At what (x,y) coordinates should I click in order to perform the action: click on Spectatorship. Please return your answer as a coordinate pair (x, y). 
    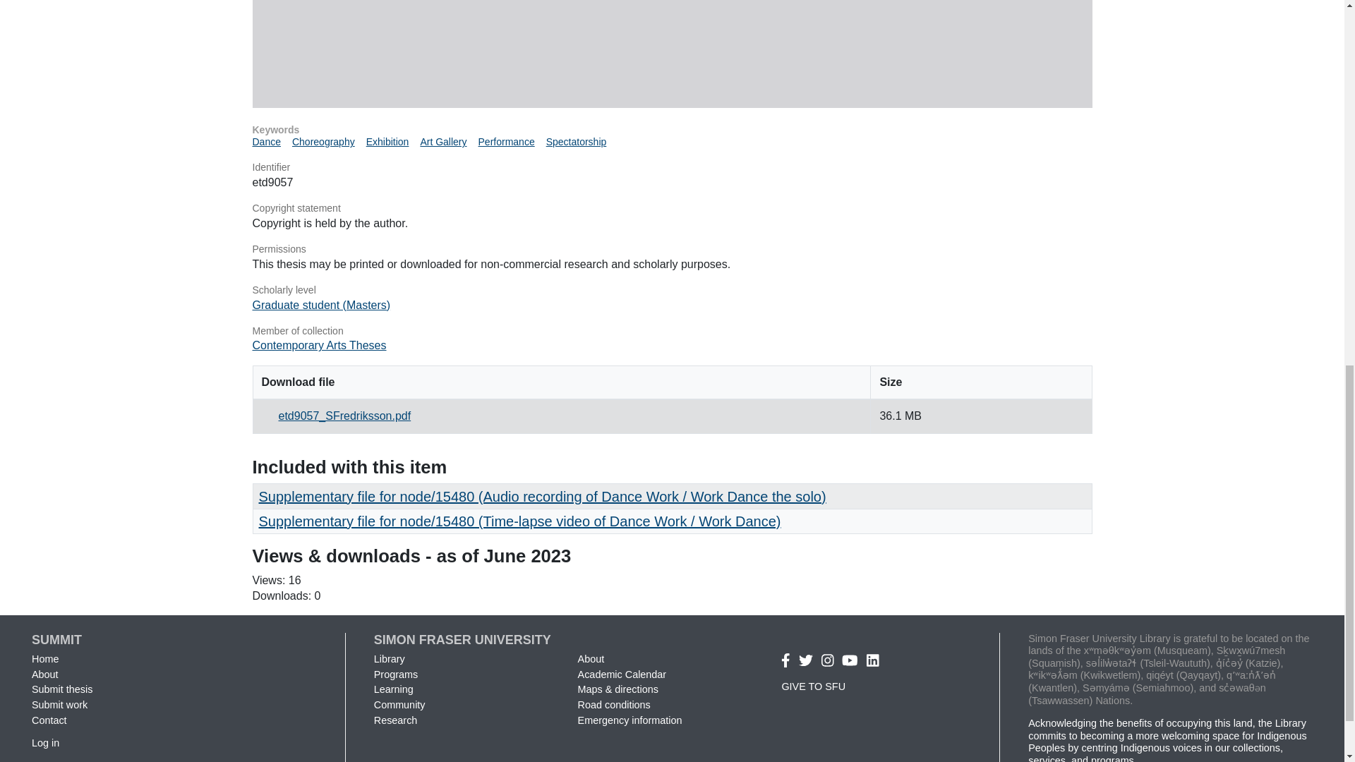
    Looking at the image, I should click on (576, 142).